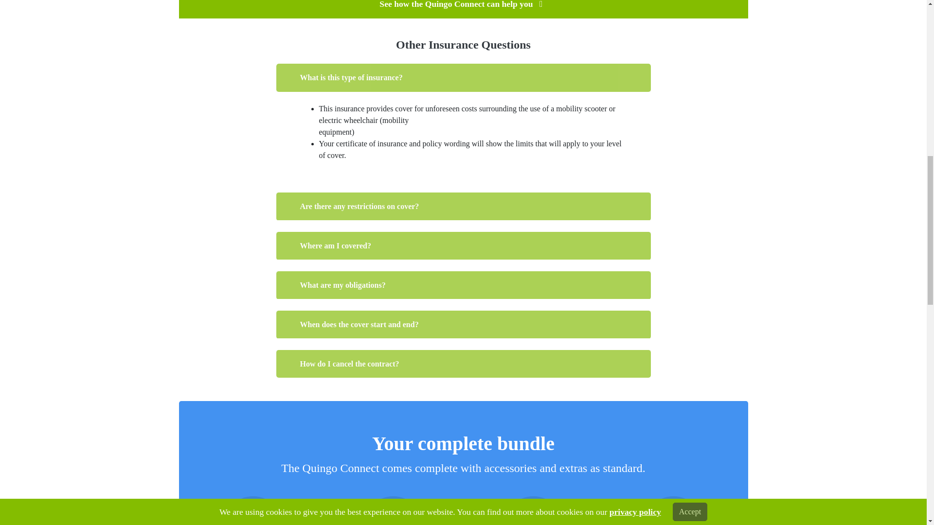 The image size is (934, 525). Describe the element at coordinates (464, 78) in the screenshot. I see `What is this type of insurance?` at that location.